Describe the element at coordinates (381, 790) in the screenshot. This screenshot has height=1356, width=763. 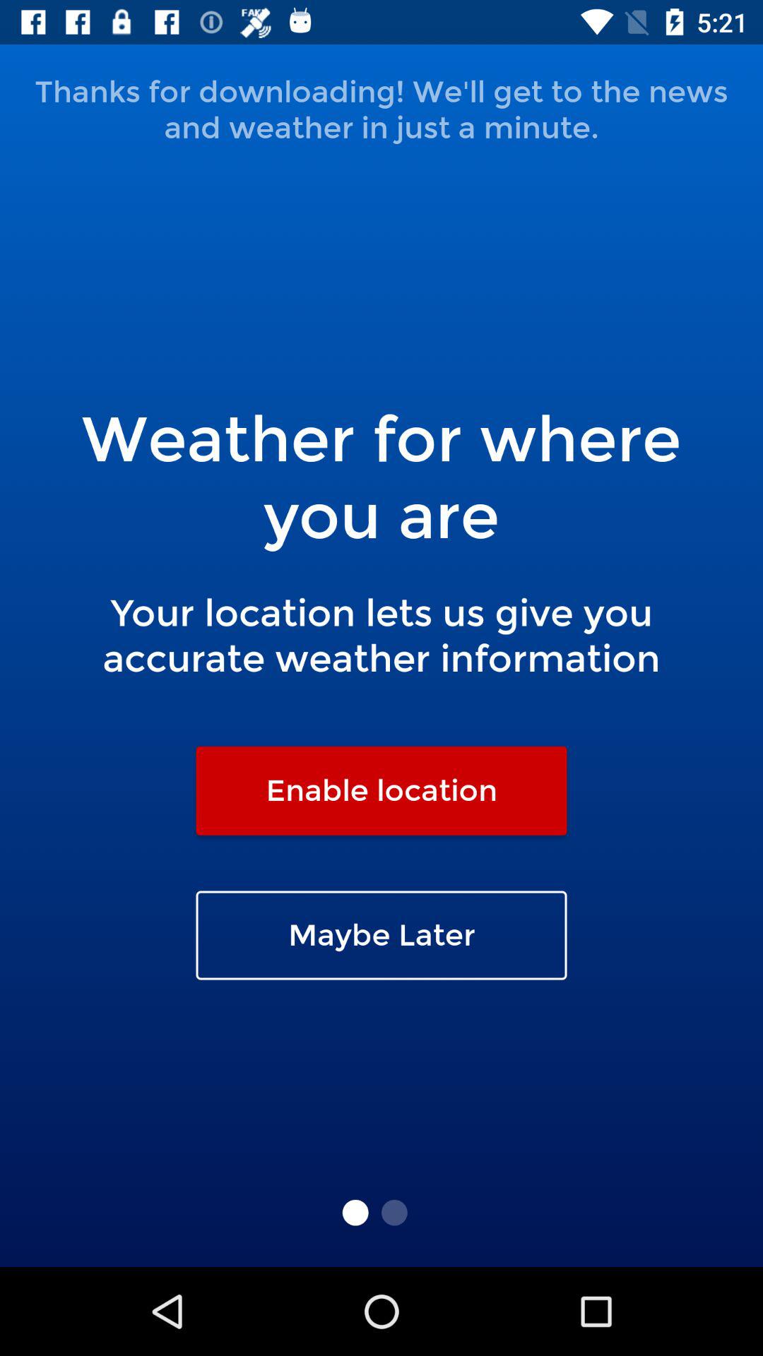
I see `click item below the your location lets icon` at that location.